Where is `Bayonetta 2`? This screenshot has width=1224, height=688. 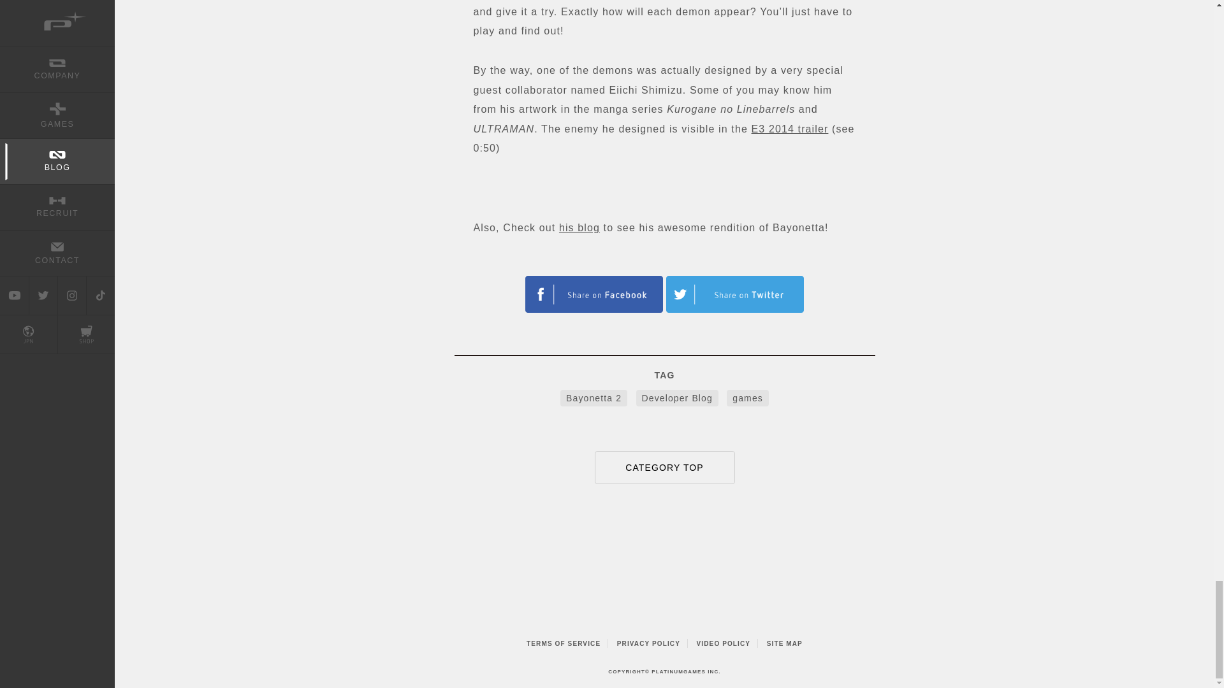
Bayonetta 2 is located at coordinates (594, 398).